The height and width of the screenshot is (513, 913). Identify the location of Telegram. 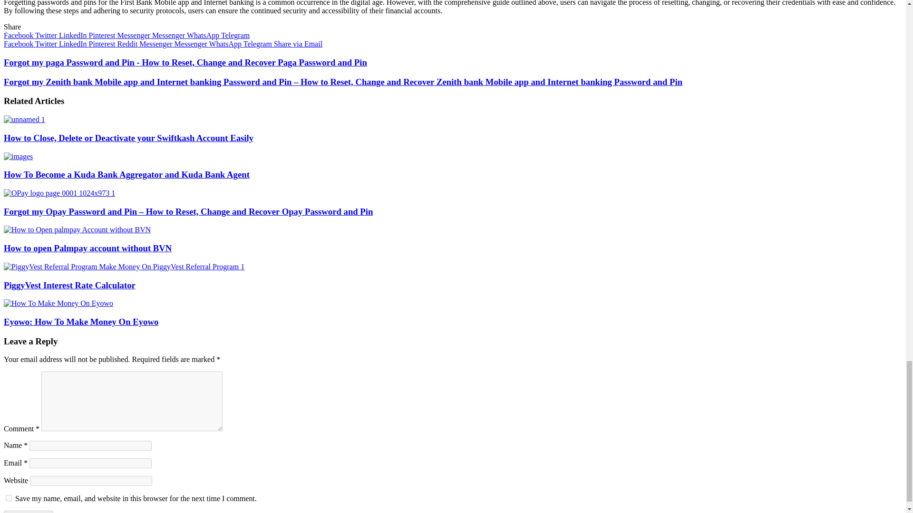
(235, 35).